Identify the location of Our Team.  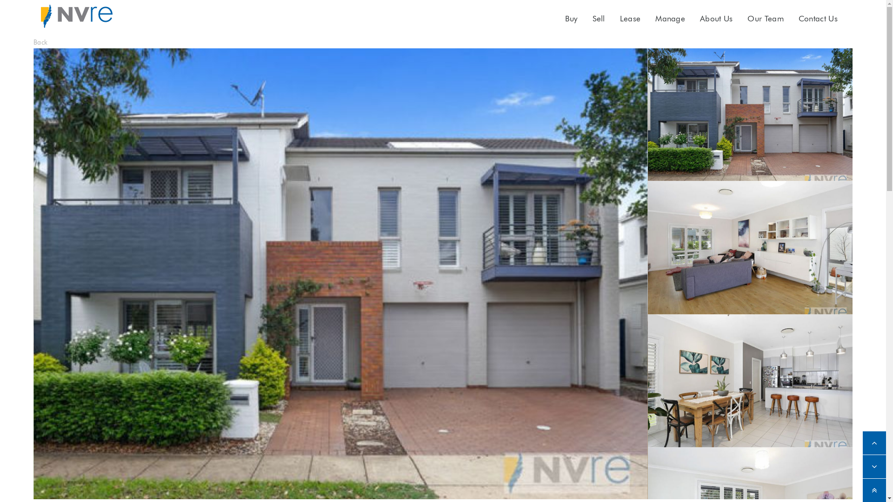
(766, 19).